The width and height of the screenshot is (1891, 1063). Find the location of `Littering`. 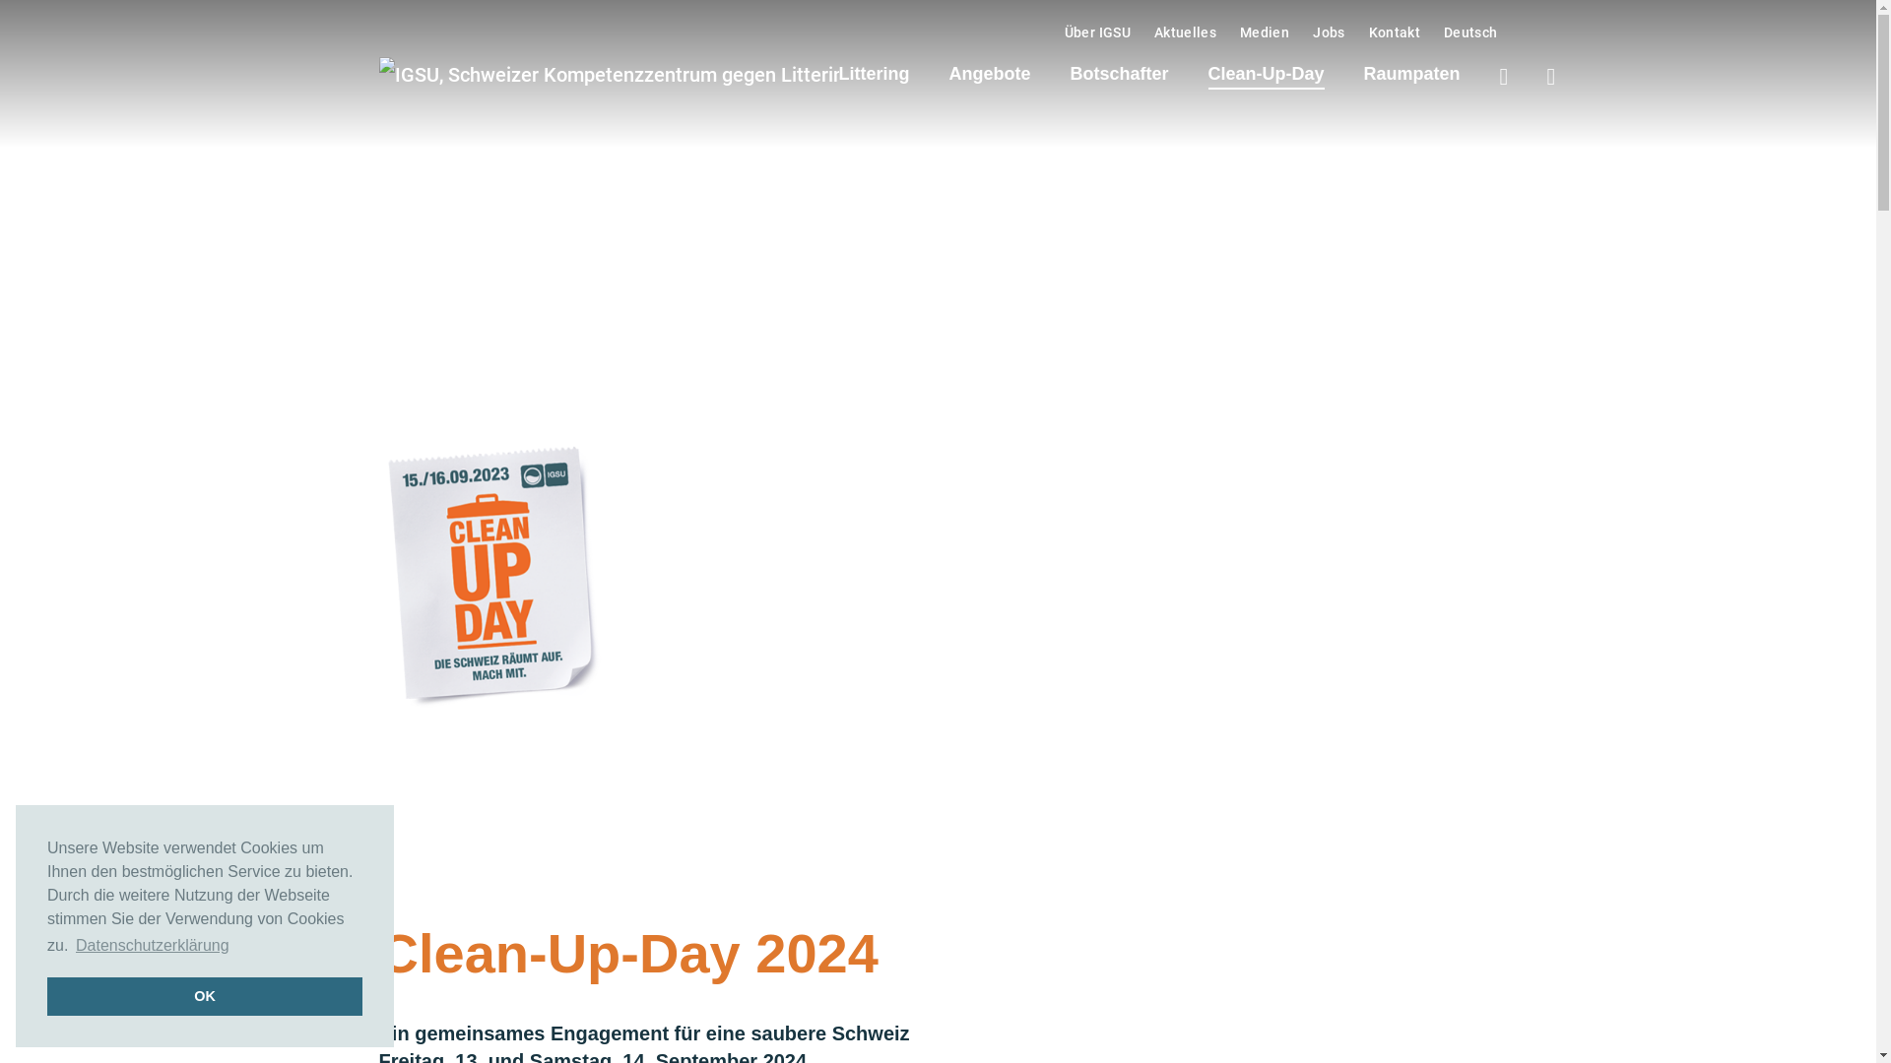

Littering is located at coordinates (875, 74).